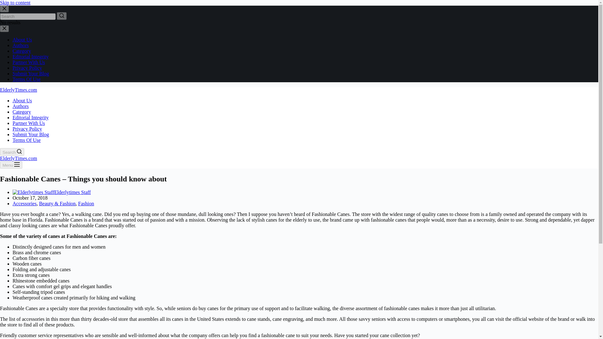  I want to click on ElderlyTimes.com, so click(18, 158).